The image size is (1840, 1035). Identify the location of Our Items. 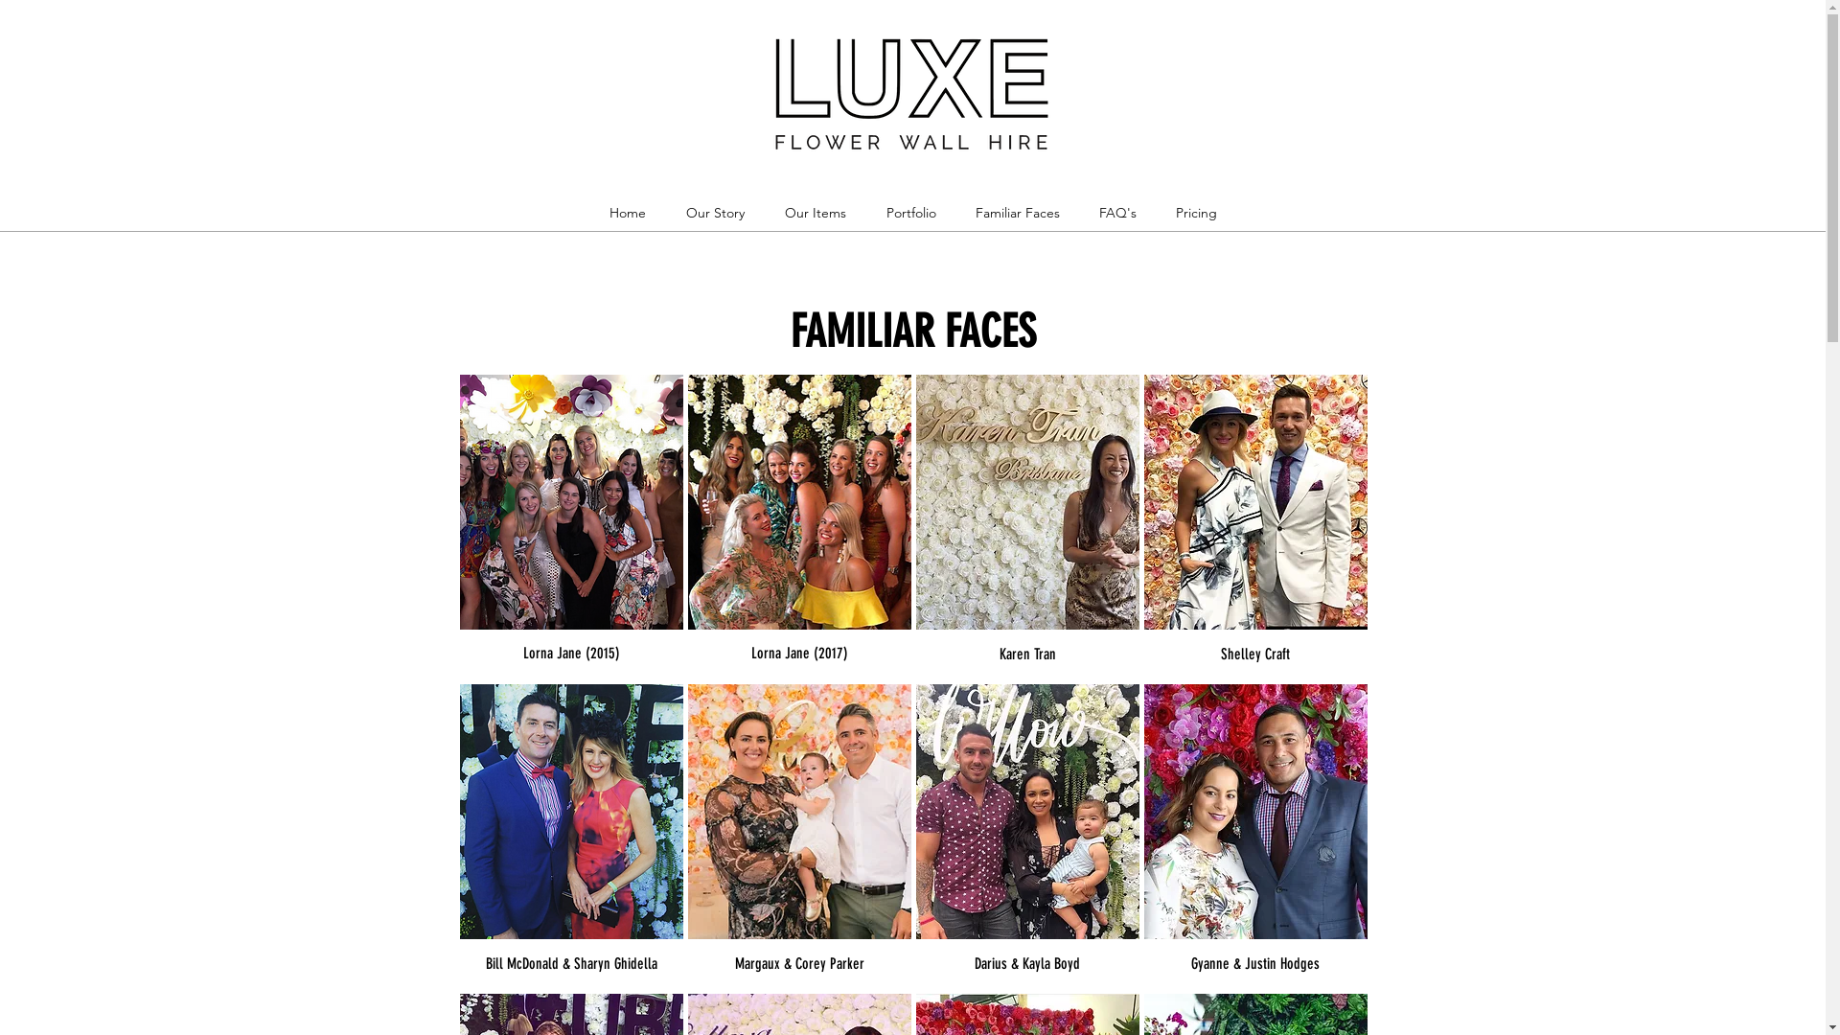
(816, 213).